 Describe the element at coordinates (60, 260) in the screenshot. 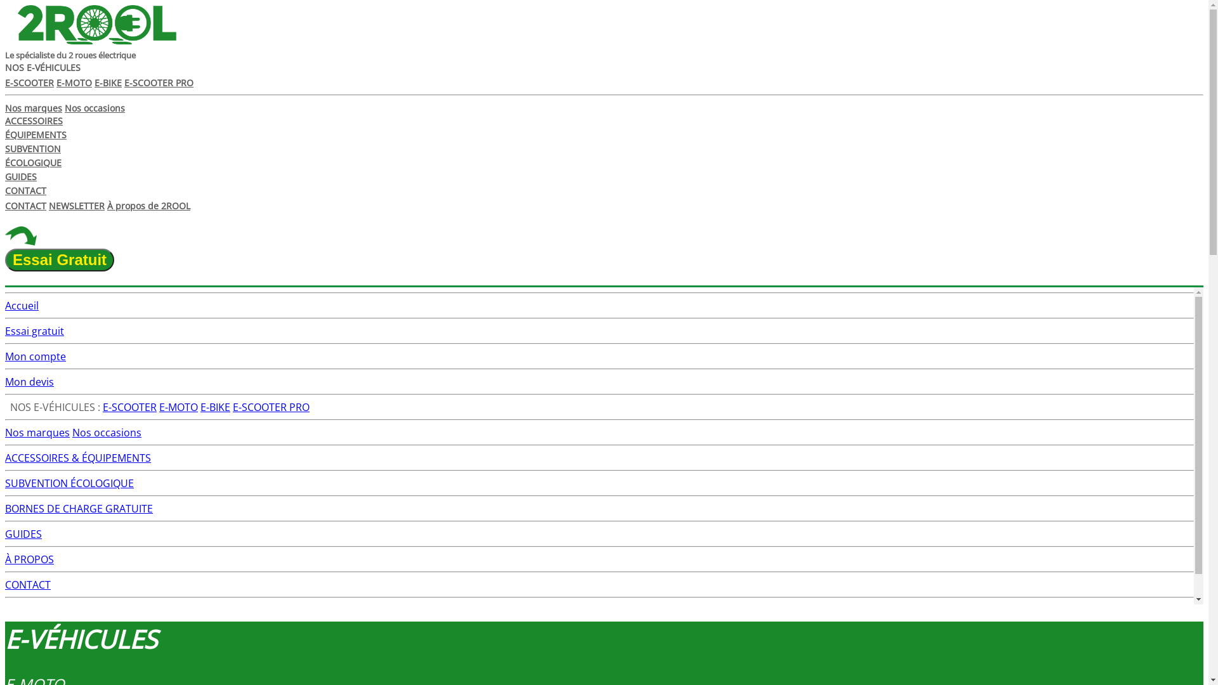

I see `Essai Gratuit` at that location.